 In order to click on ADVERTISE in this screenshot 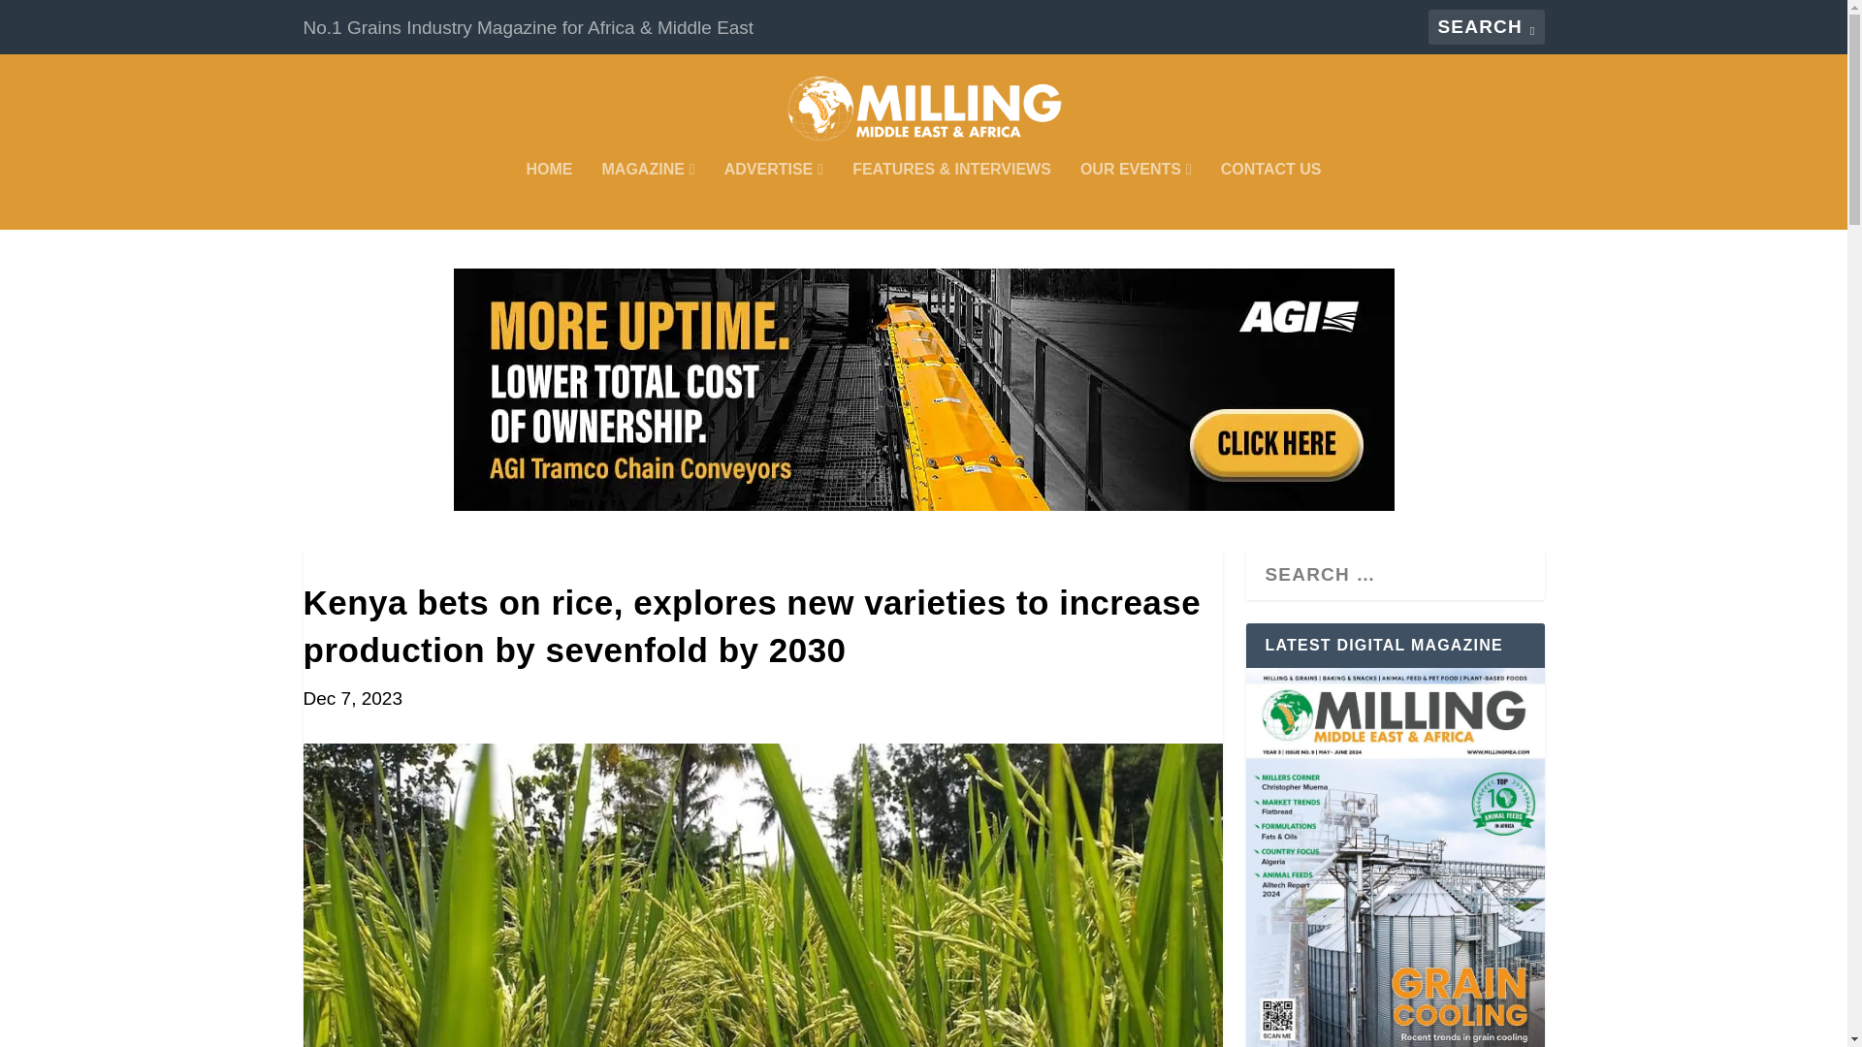, I will do `click(773, 196)`.